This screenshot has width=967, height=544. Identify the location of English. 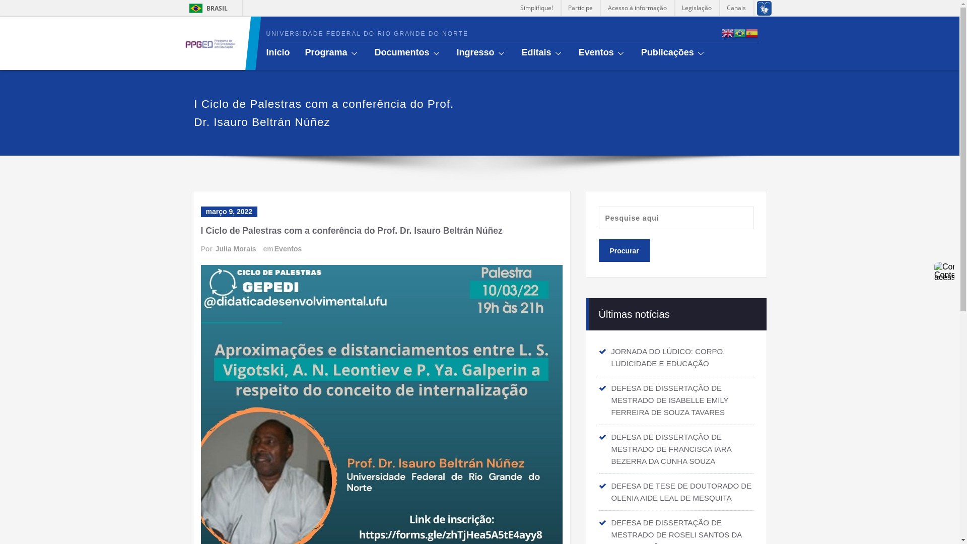
(728, 32).